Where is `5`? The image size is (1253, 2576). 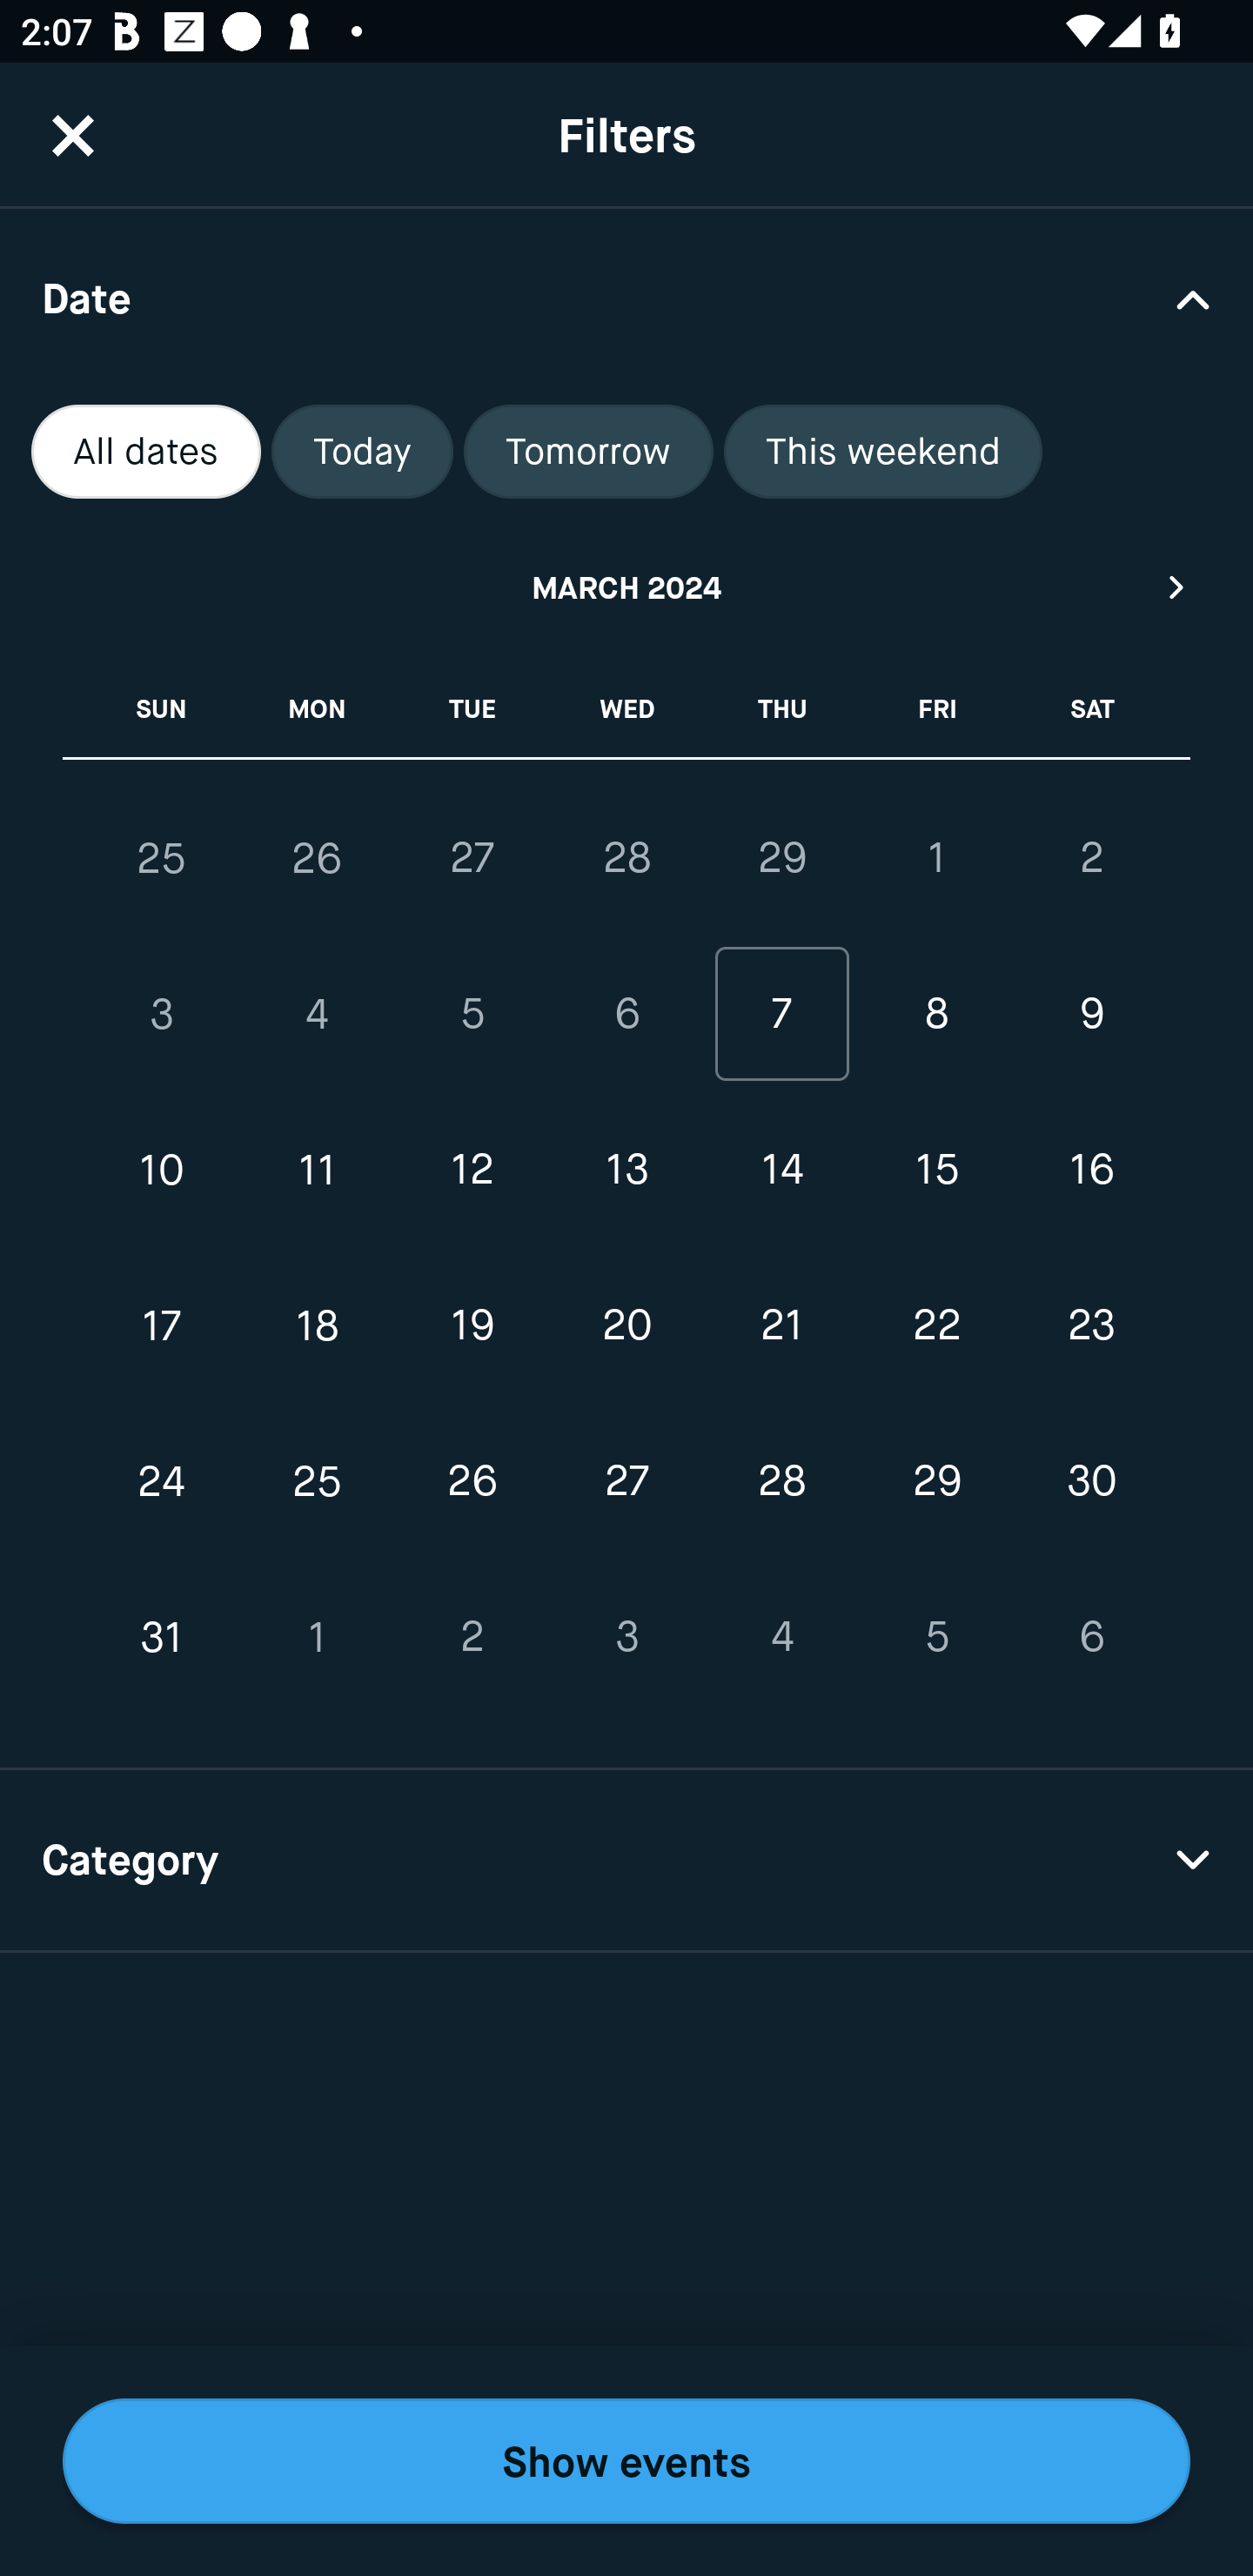 5 is located at coordinates (936, 1636).